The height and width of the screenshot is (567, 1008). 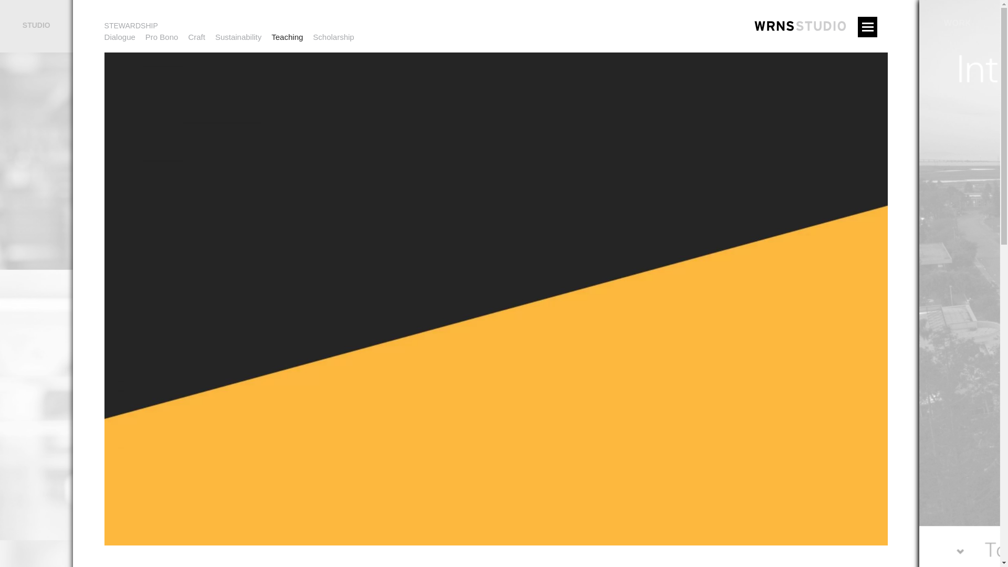 What do you see at coordinates (238, 37) in the screenshot?
I see `Sustainability` at bounding box center [238, 37].